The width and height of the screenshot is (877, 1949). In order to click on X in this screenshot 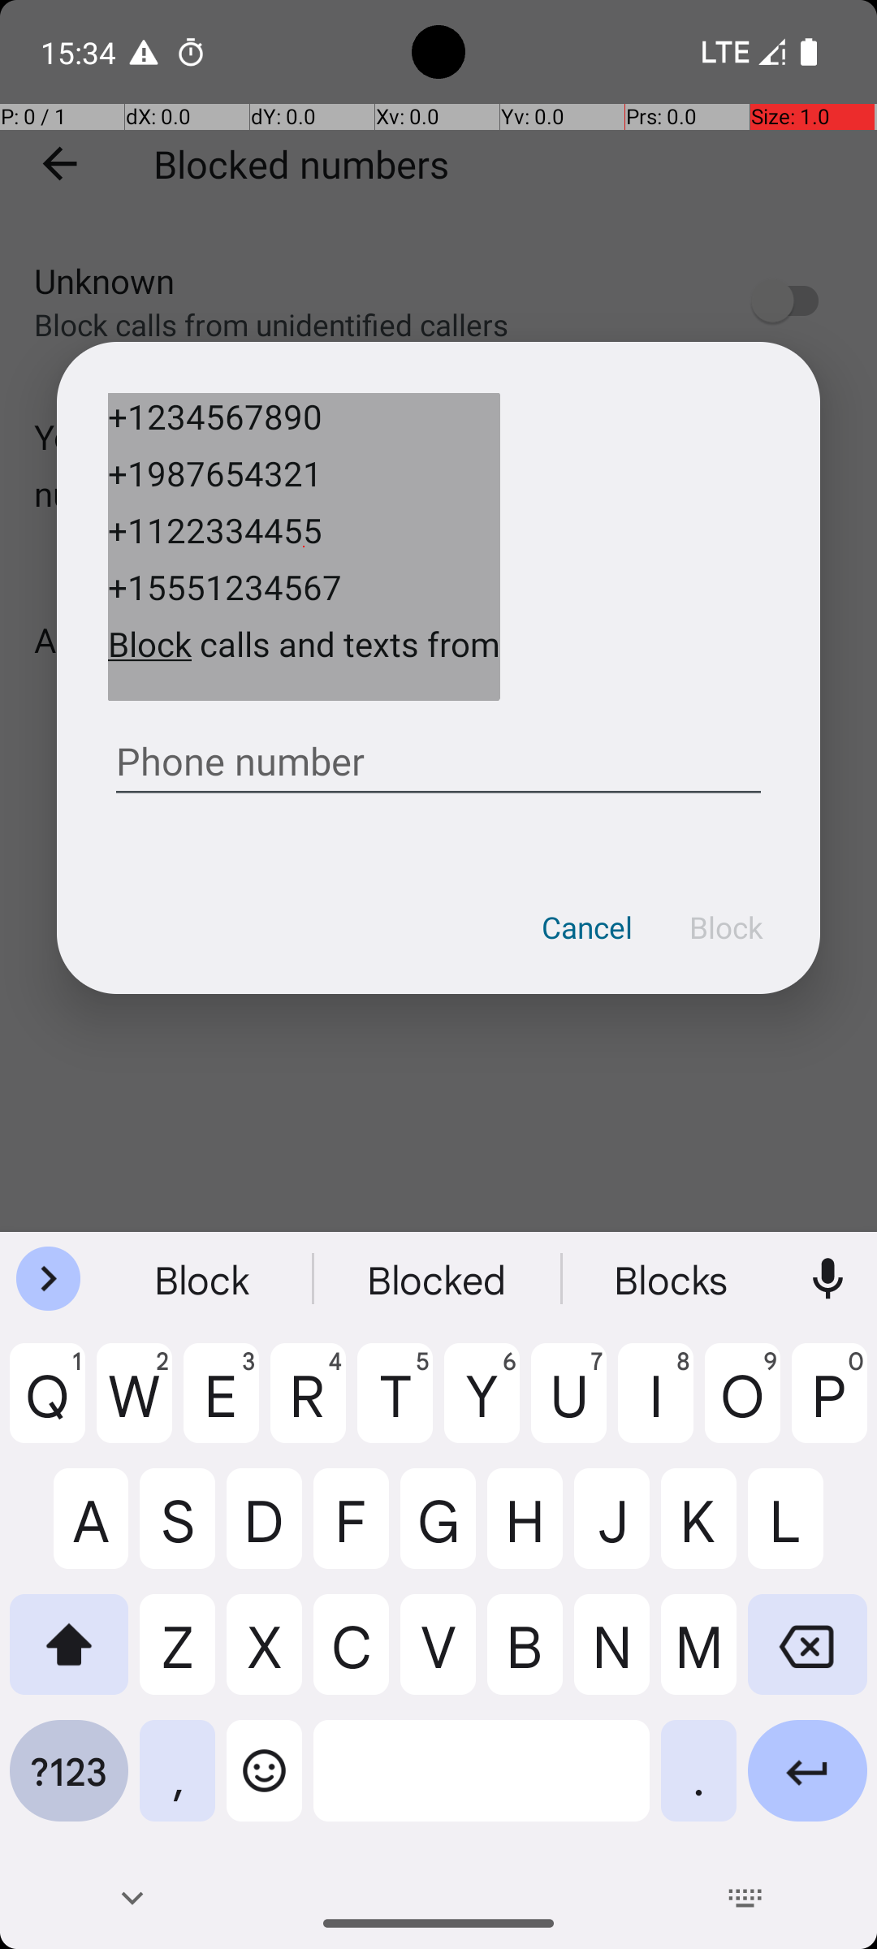, I will do `click(265, 1657)`.